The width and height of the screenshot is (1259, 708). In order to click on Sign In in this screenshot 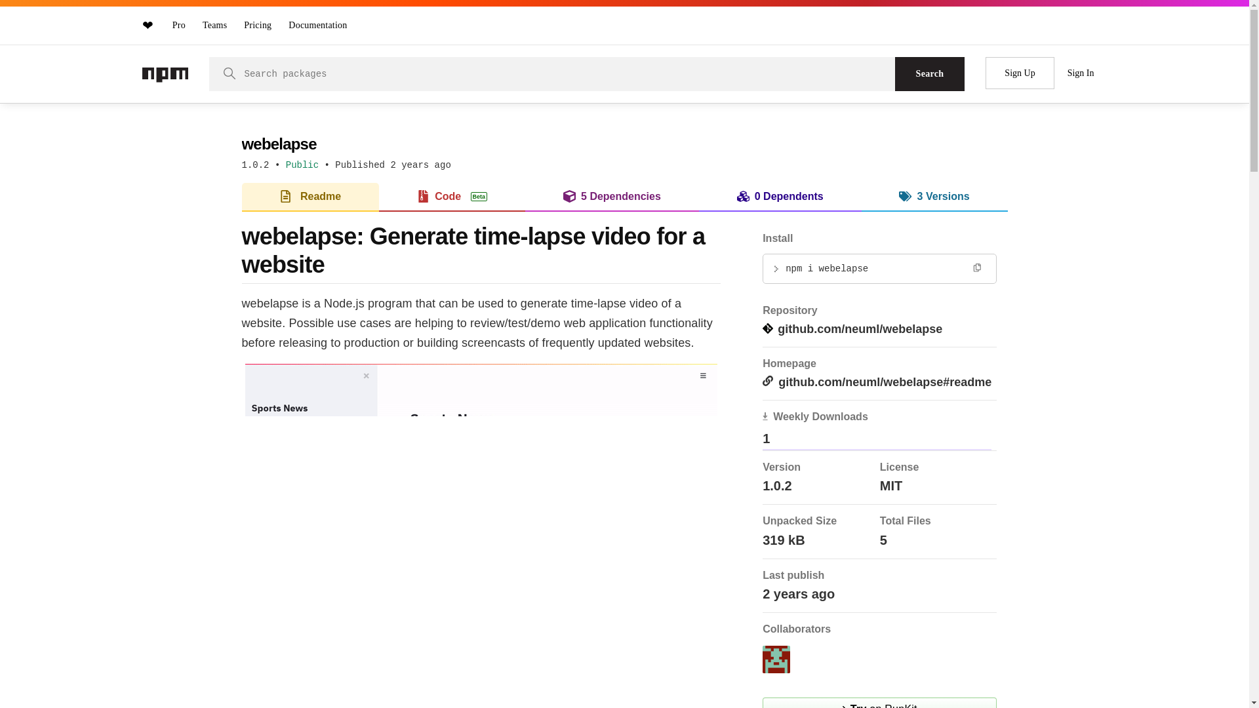, I will do `click(1081, 73)`.